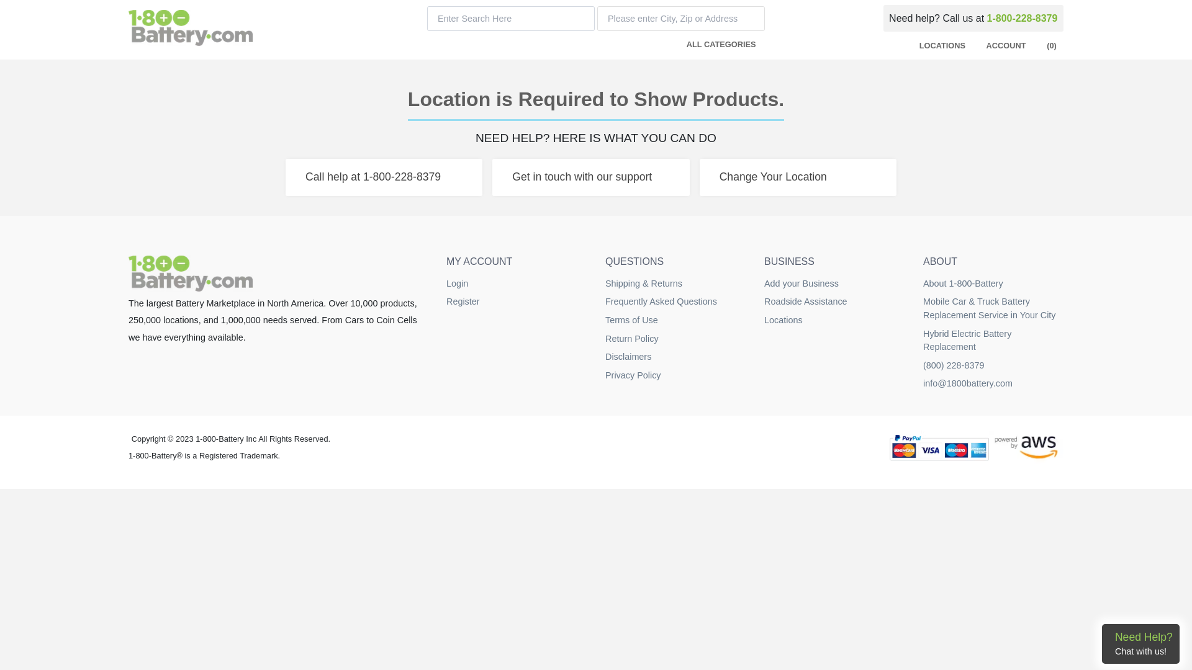 The height and width of the screenshot is (670, 1192). I want to click on (800) 228-8379, so click(954, 365).